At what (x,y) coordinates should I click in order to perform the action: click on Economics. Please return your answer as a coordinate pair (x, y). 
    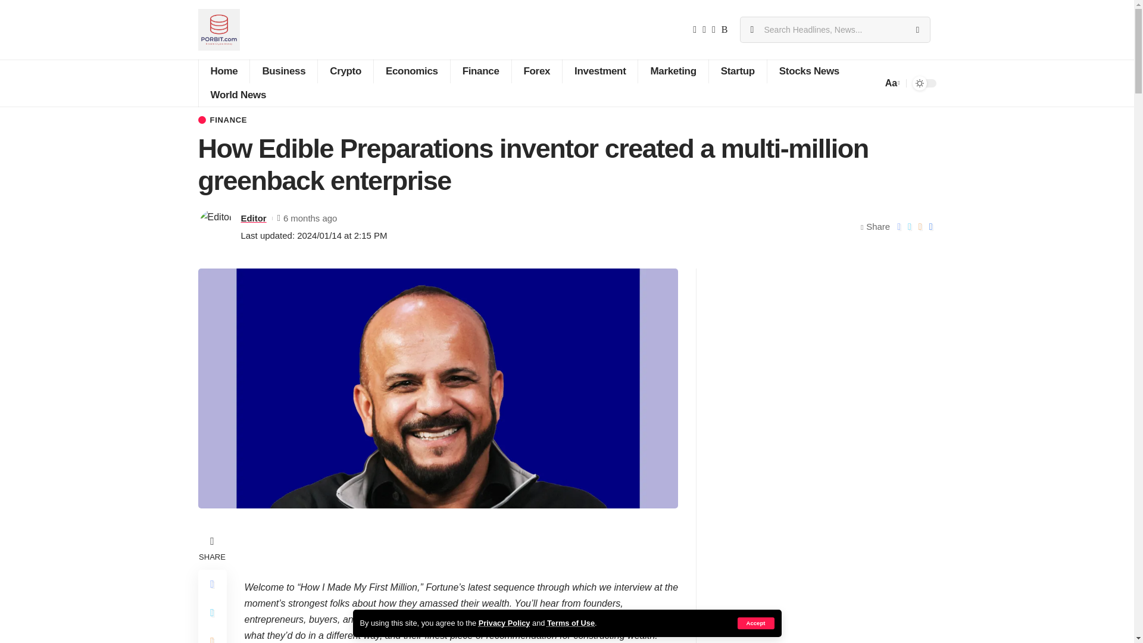
    Looking at the image, I should click on (412, 71).